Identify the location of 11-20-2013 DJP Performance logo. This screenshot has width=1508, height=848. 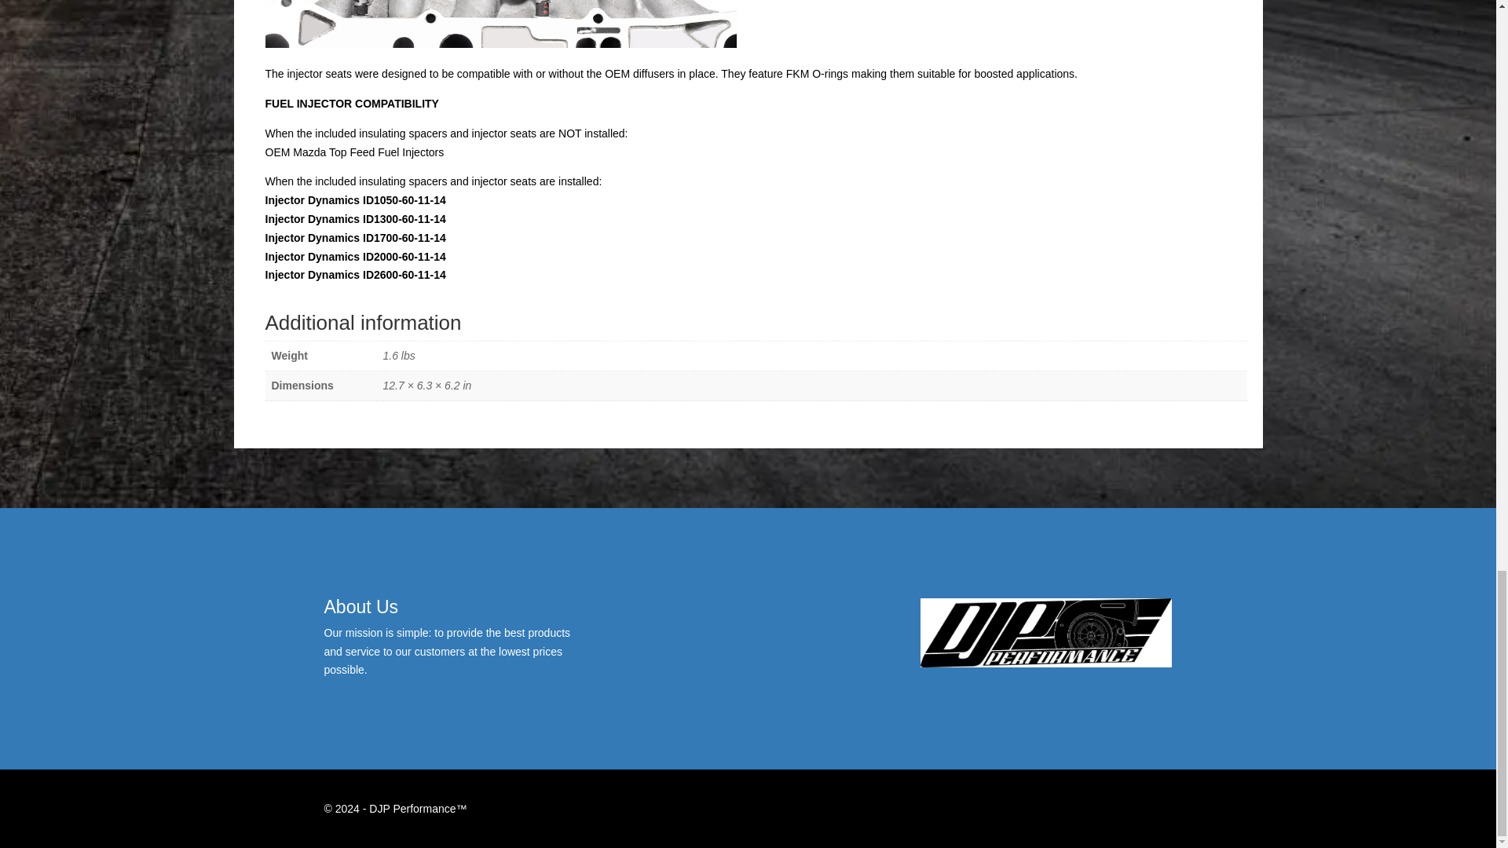
(1045, 633).